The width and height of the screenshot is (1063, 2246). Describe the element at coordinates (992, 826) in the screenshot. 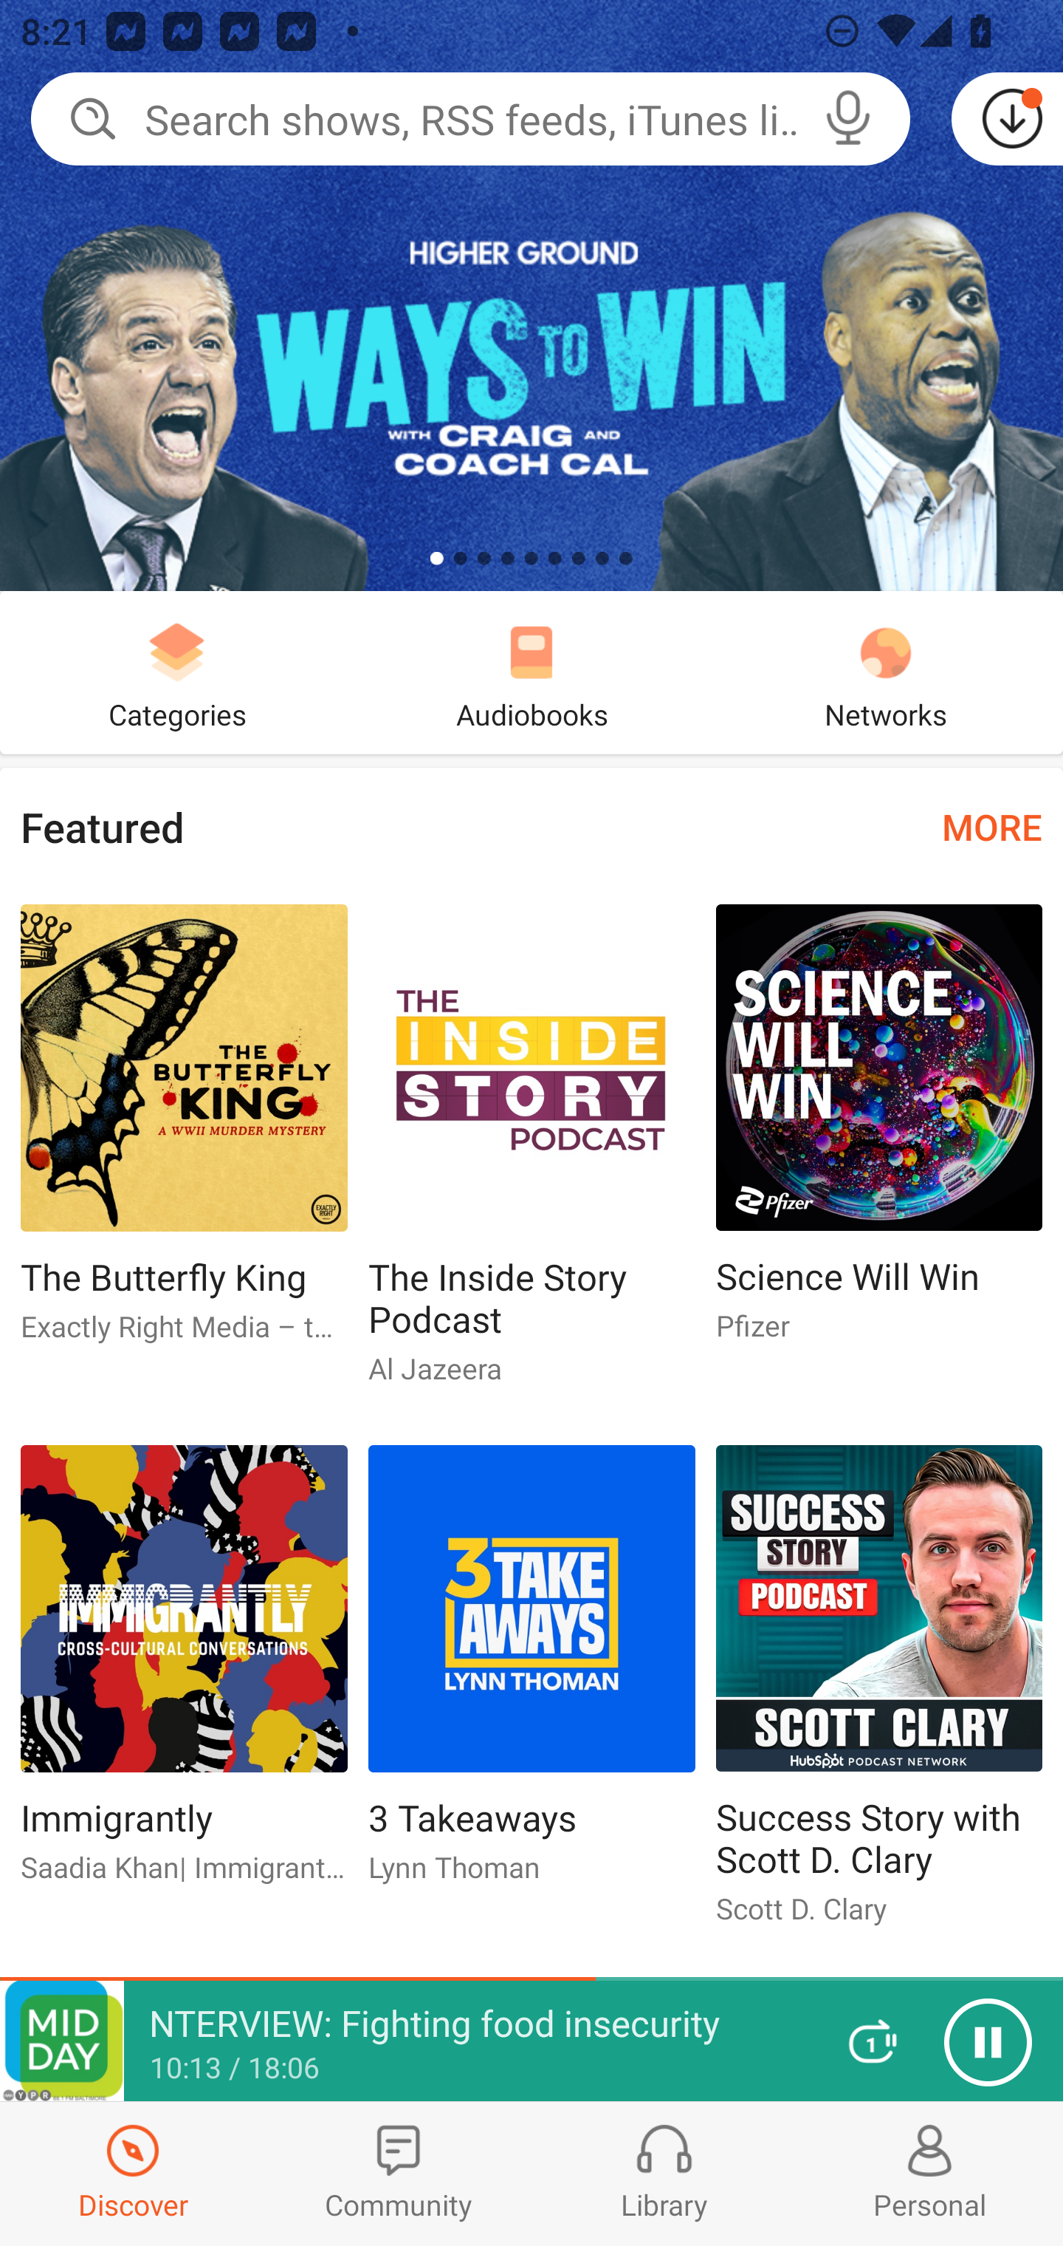

I see `MORE` at that location.